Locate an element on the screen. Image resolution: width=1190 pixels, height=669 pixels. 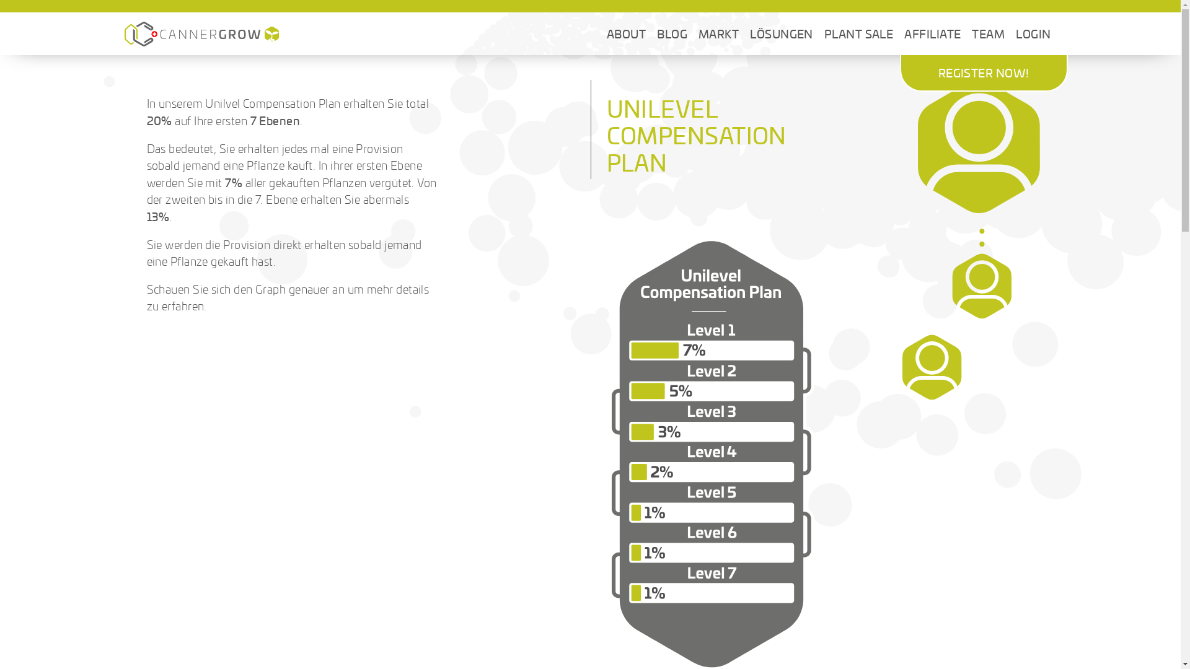
REGISTER NOW! is located at coordinates (984, 73).